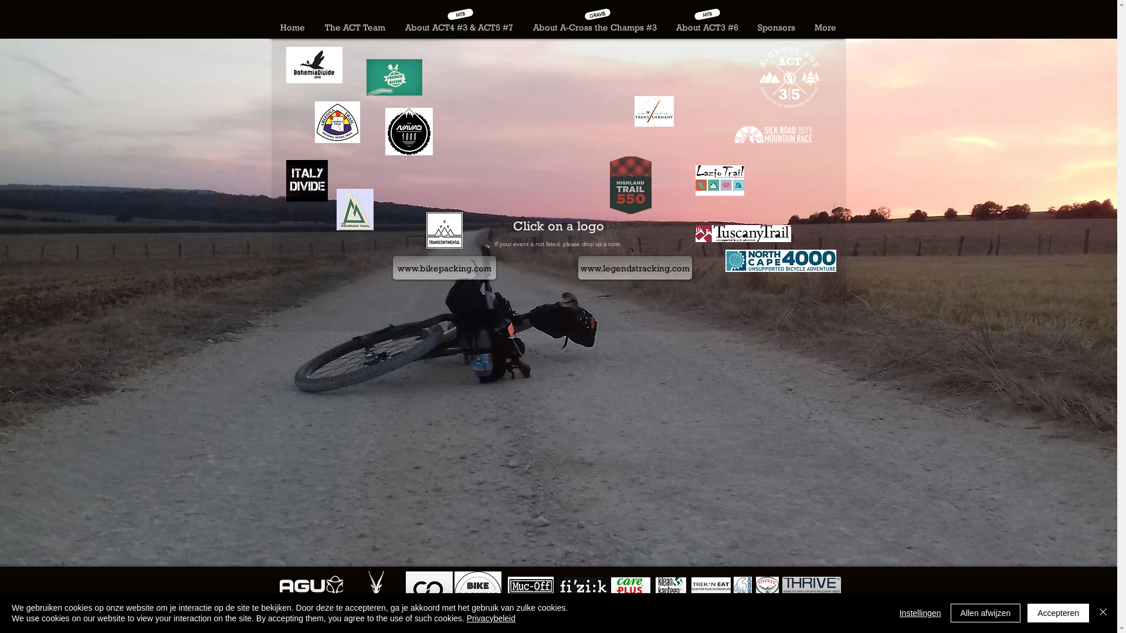 This screenshot has width=1126, height=633. Describe the element at coordinates (635, 268) in the screenshot. I see `www.legendstracking.com` at that location.